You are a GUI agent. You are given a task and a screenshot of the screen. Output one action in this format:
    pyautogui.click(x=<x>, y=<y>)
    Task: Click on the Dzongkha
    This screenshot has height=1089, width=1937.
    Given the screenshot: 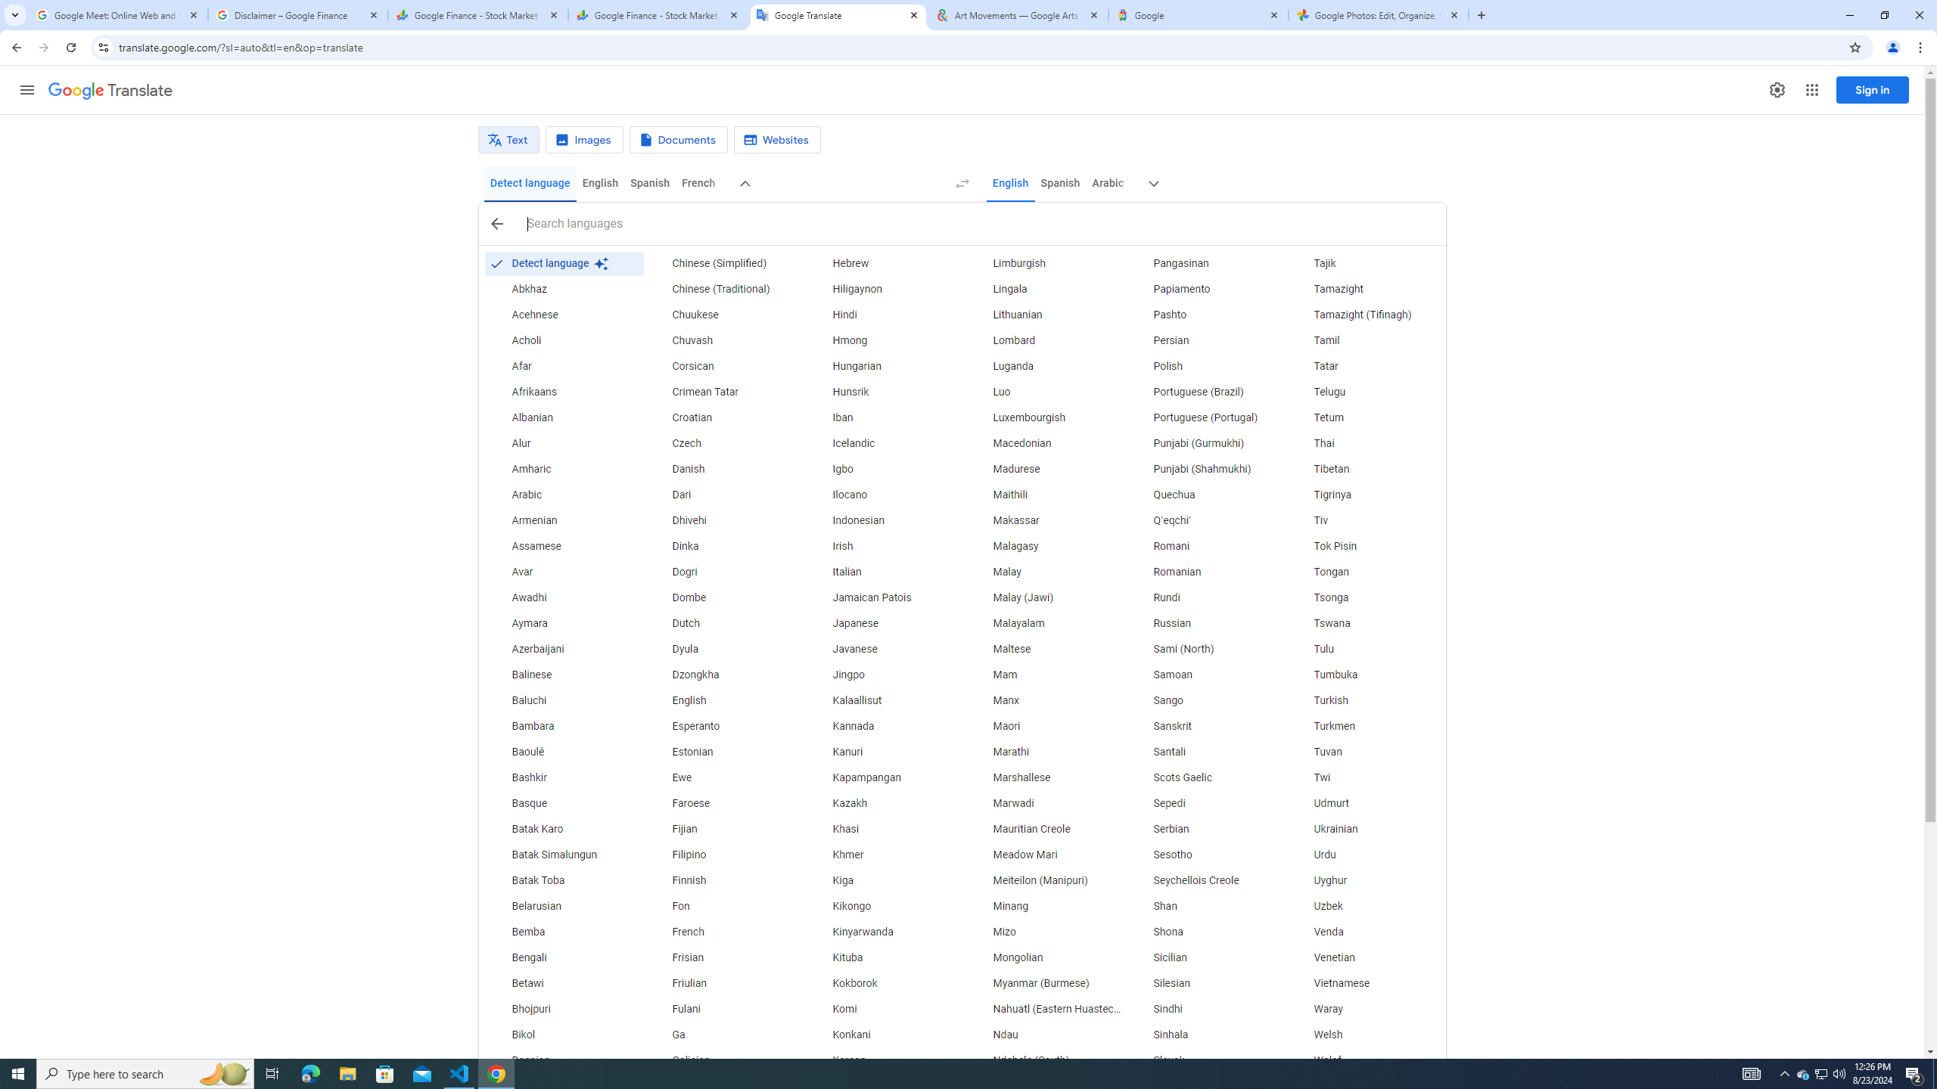 What is the action you would take?
    pyautogui.click(x=724, y=675)
    